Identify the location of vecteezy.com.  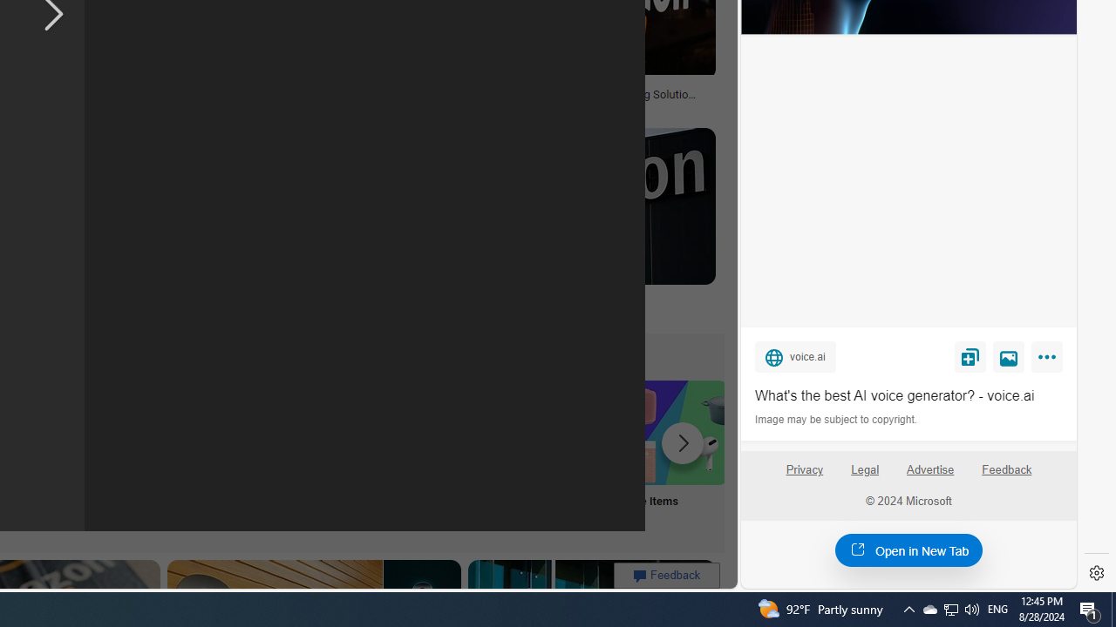
(324, 107).